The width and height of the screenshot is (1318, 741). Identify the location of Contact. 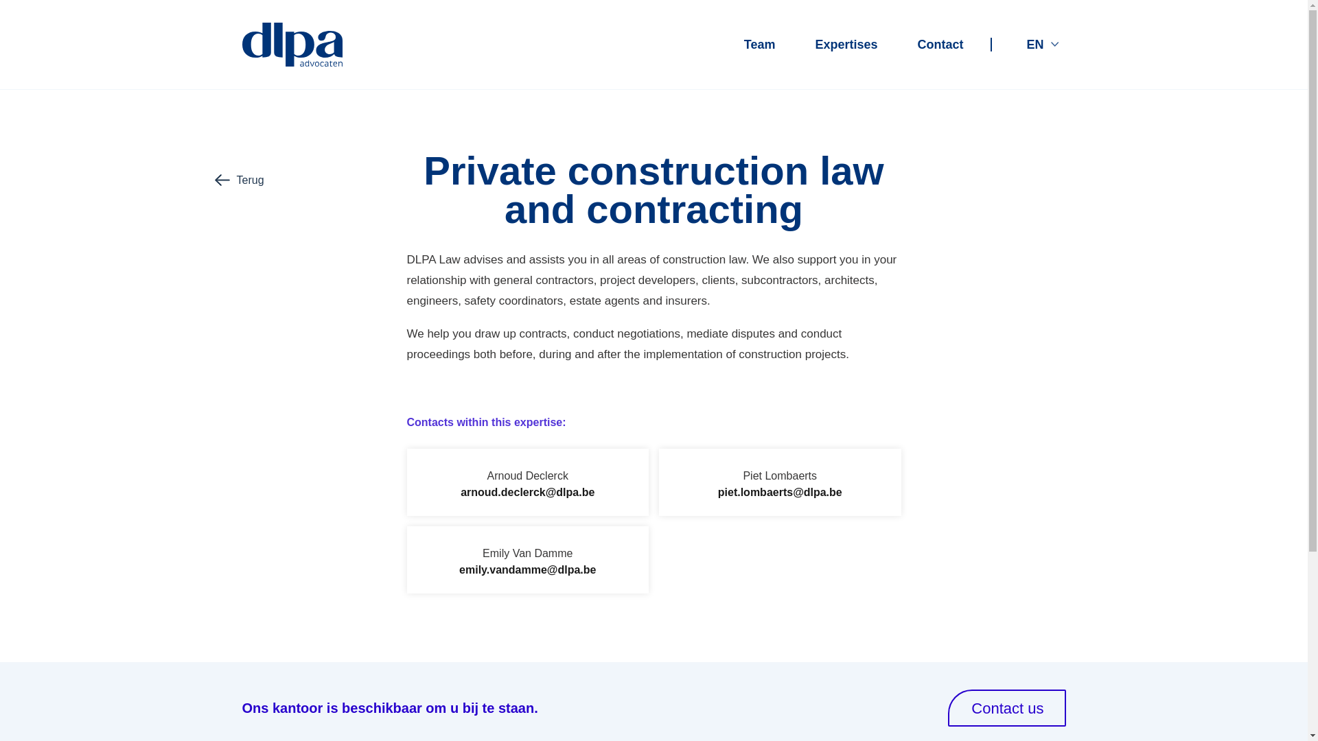
(940, 44).